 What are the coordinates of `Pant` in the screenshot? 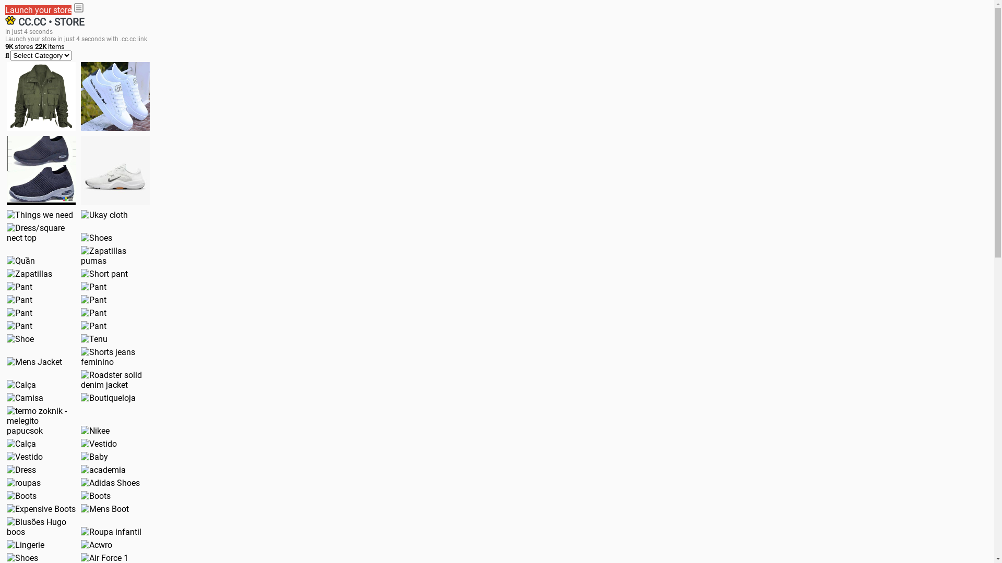 It's located at (20, 326).